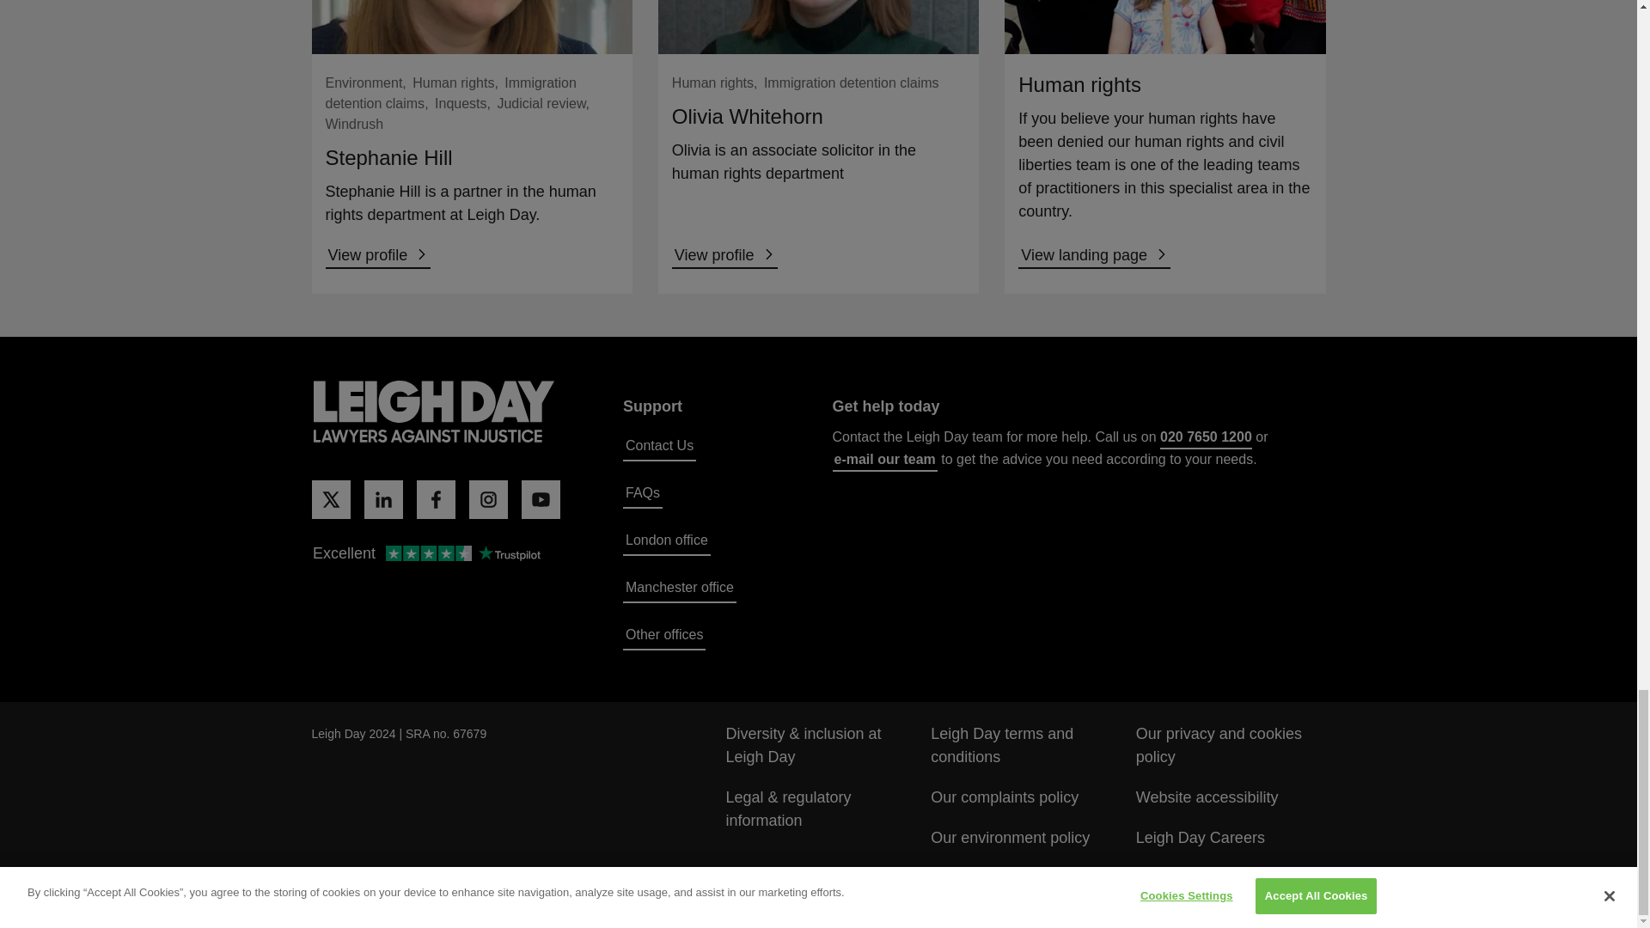 Image resolution: width=1650 pixels, height=928 pixels. I want to click on View Stephanie Hill, so click(378, 256).